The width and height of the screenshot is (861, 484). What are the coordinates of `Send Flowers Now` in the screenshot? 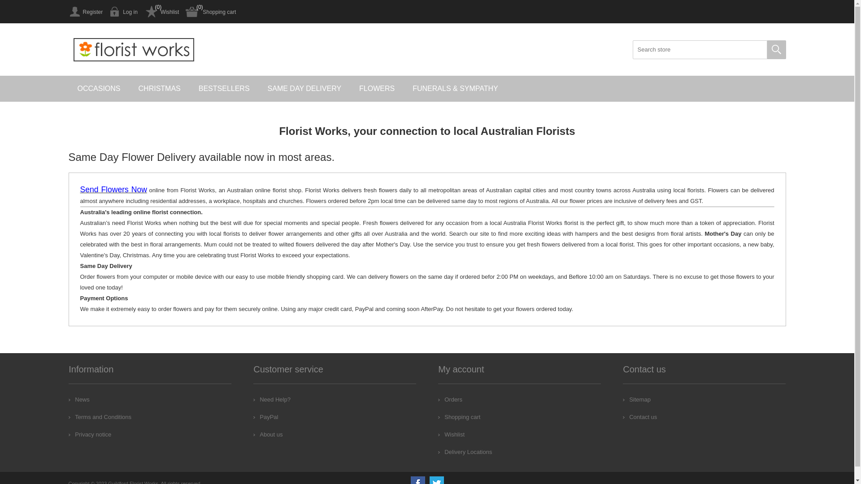 It's located at (113, 190).